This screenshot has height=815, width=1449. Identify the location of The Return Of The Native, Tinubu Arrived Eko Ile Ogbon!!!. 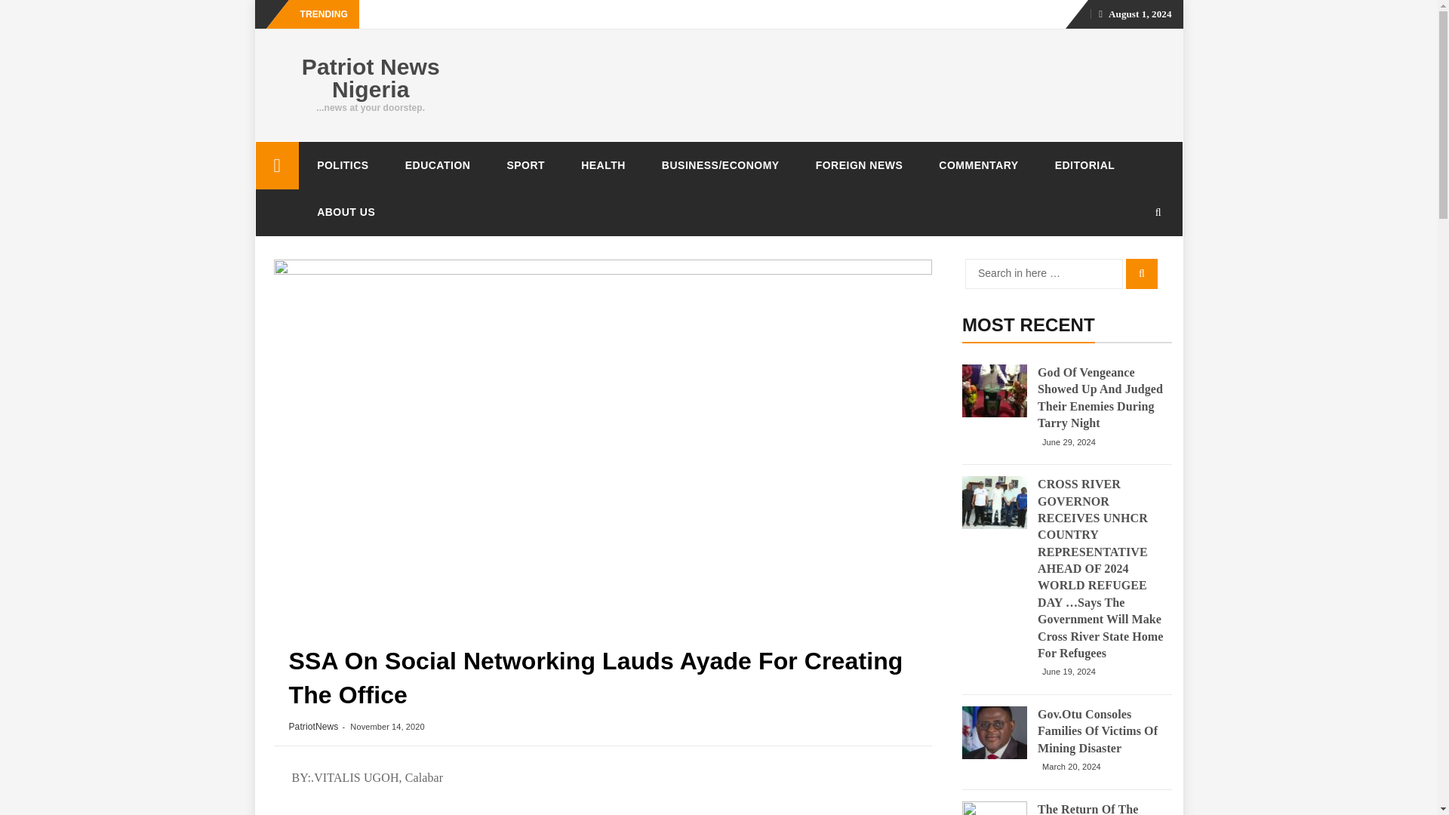
(995, 807).